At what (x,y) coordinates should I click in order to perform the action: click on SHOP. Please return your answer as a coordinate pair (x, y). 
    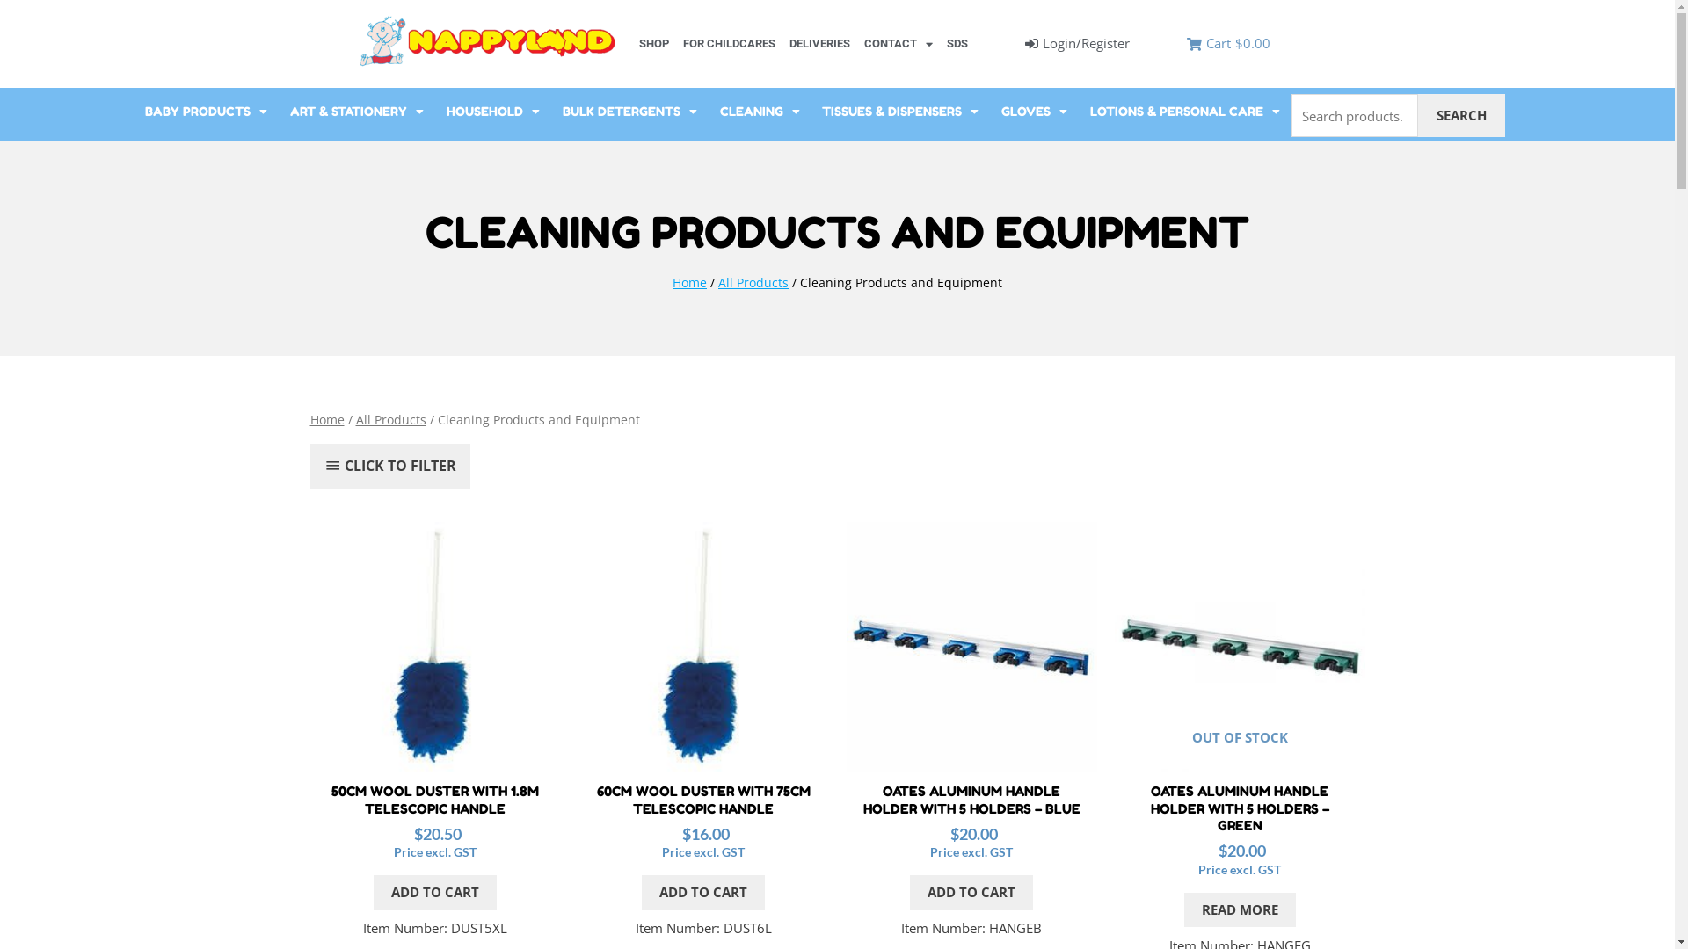
    Looking at the image, I should click on (654, 44).